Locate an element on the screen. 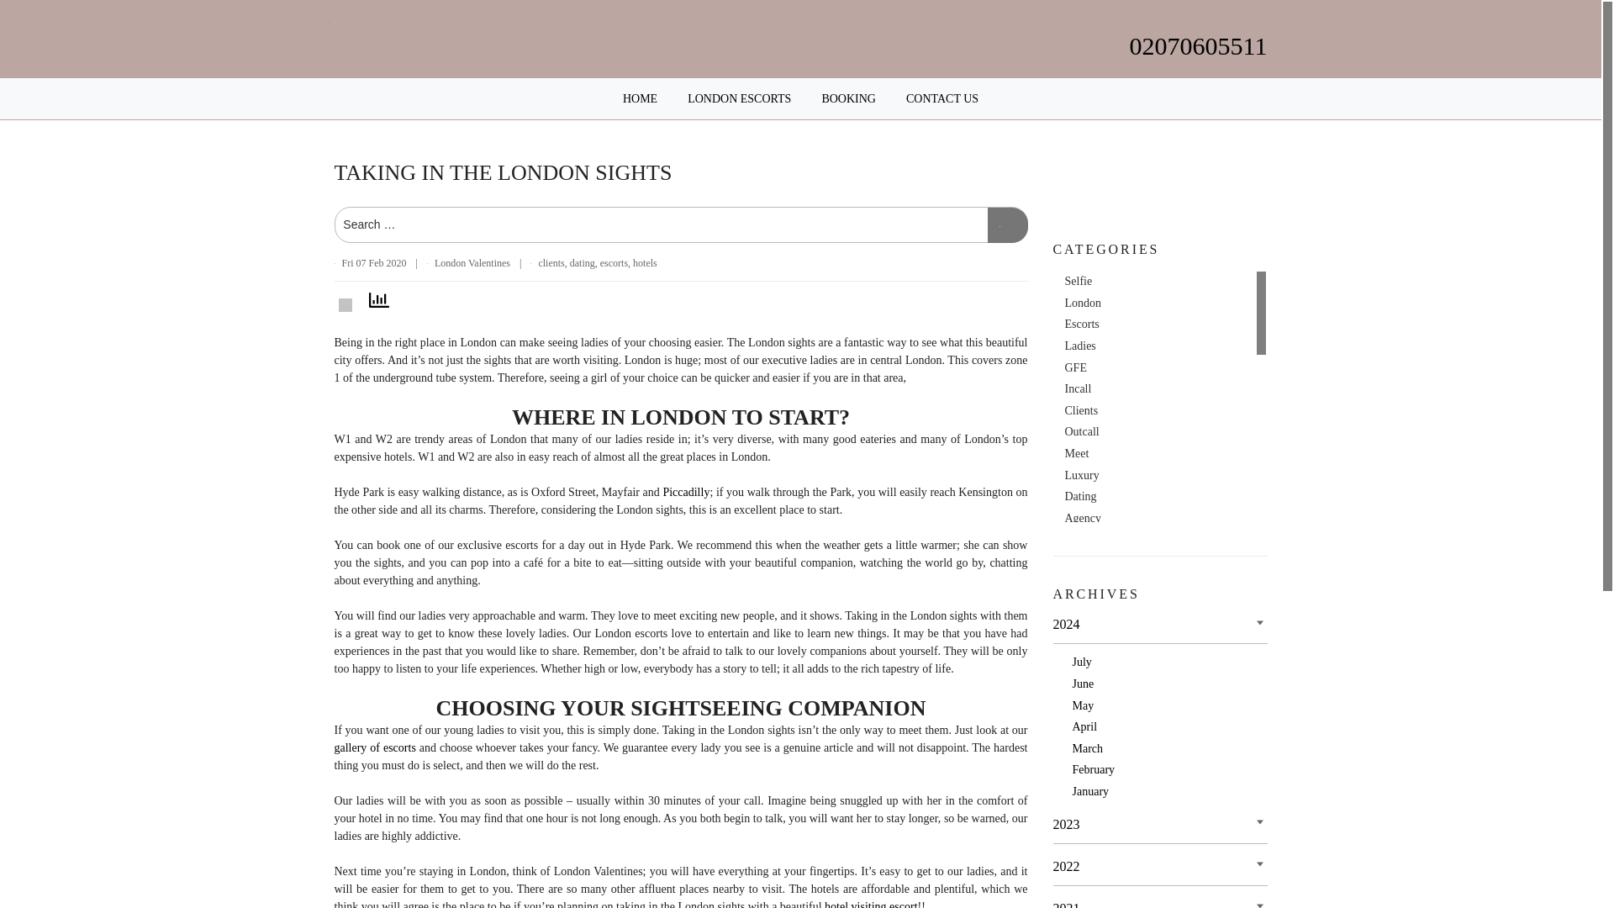 Image resolution: width=1614 pixels, height=908 pixels. hotel visiting escort is located at coordinates (871, 905).